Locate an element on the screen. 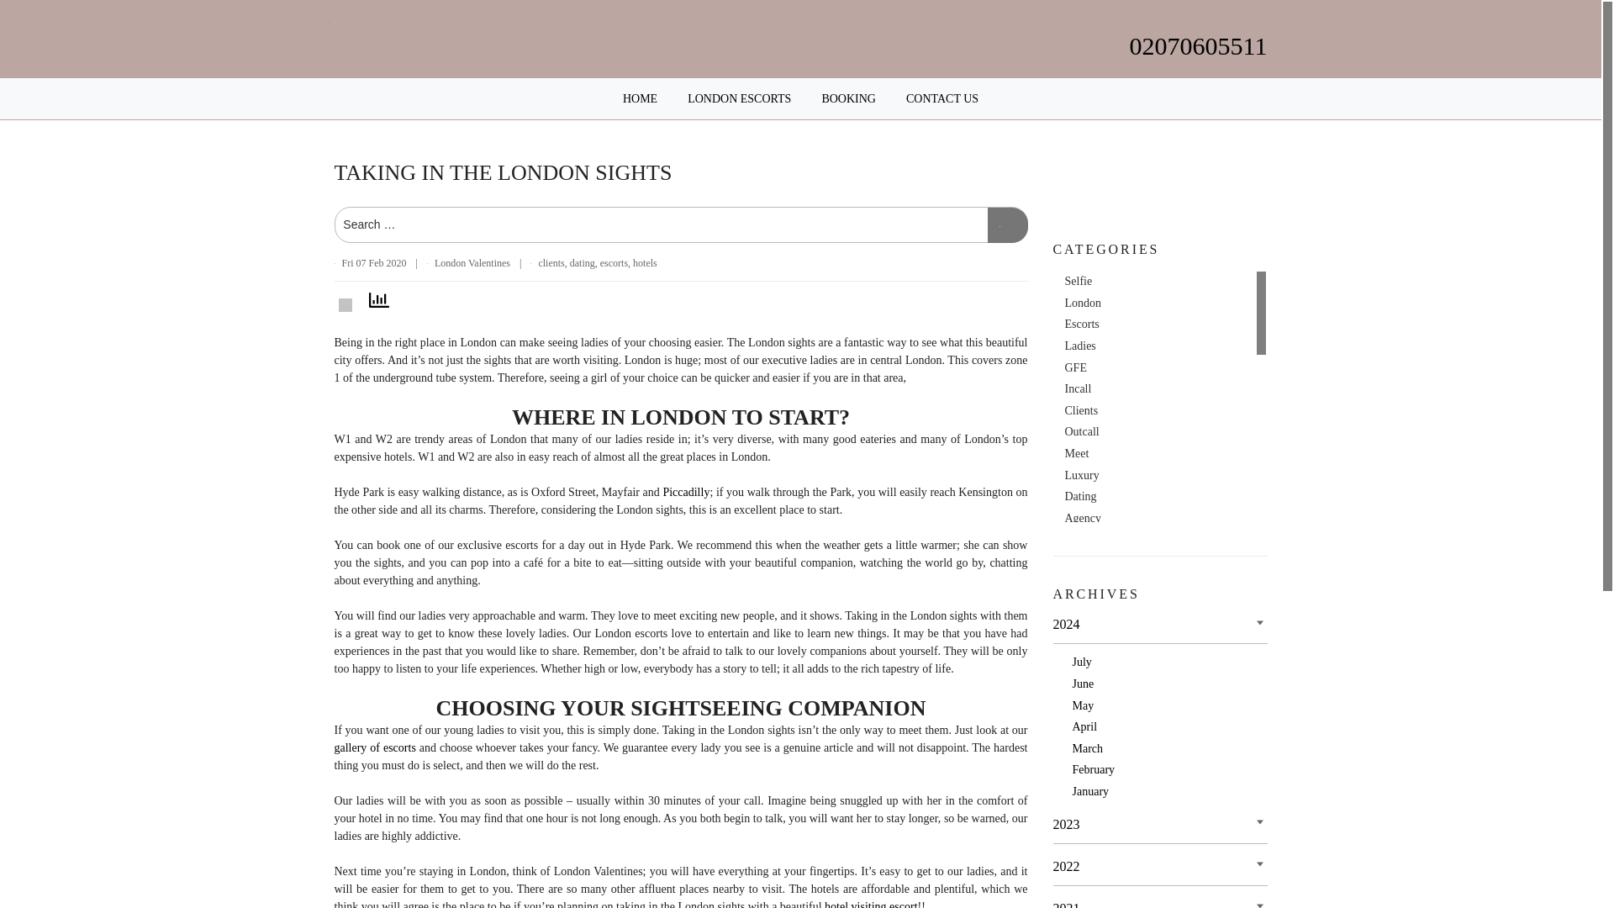 Image resolution: width=1614 pixels, height=908 pixels. hotel visiting escort is located at coordinates (871, 905).